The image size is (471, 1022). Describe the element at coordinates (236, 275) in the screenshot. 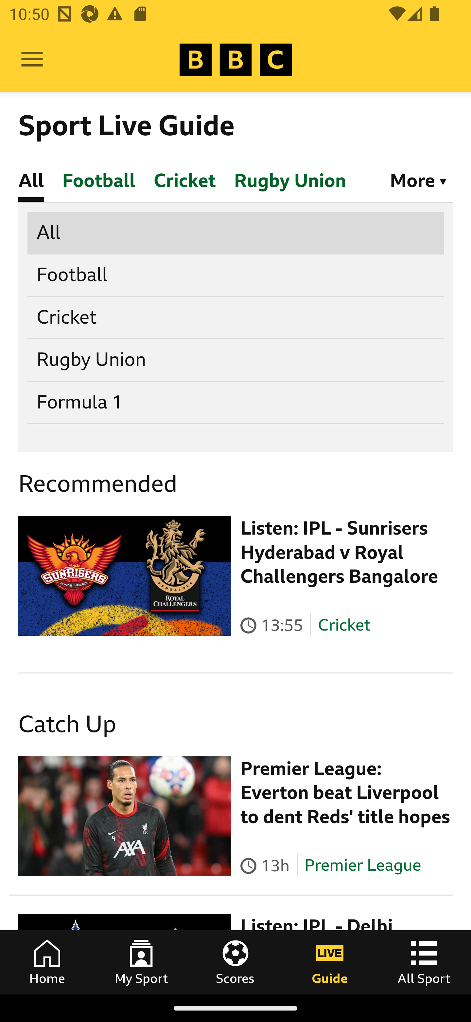

I see `Football` at that location.